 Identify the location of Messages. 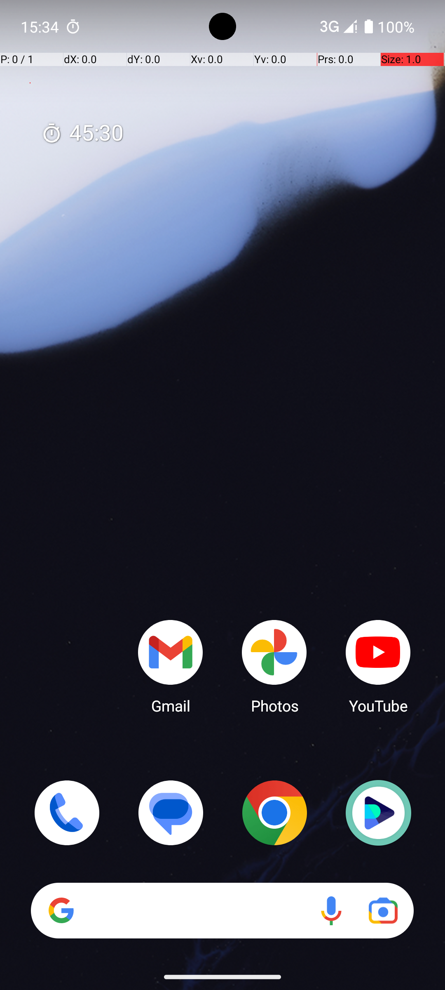
(171, 813).